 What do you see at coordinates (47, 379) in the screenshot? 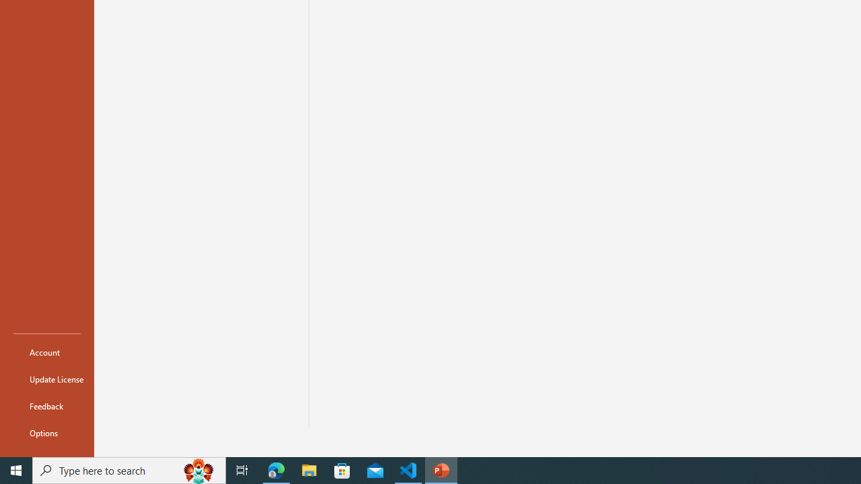
I see `Update License` at bounding box center [47, 379].